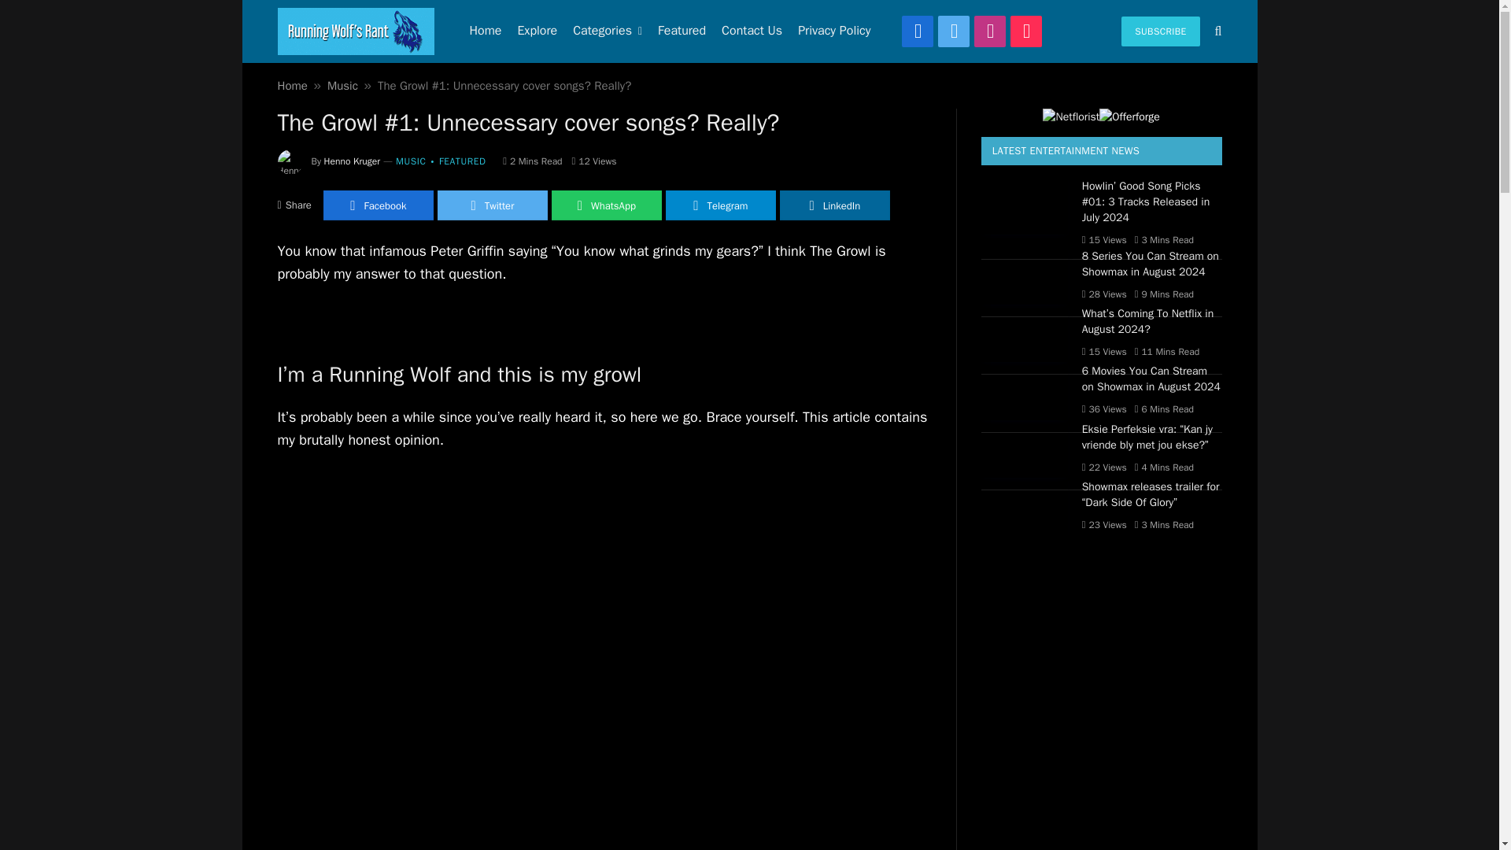 This screenshot has height=850, width=1511. What do you see at coordinates (493, 205) in the screenshot?
I see `Twitter` at bounding box center [493, 205].